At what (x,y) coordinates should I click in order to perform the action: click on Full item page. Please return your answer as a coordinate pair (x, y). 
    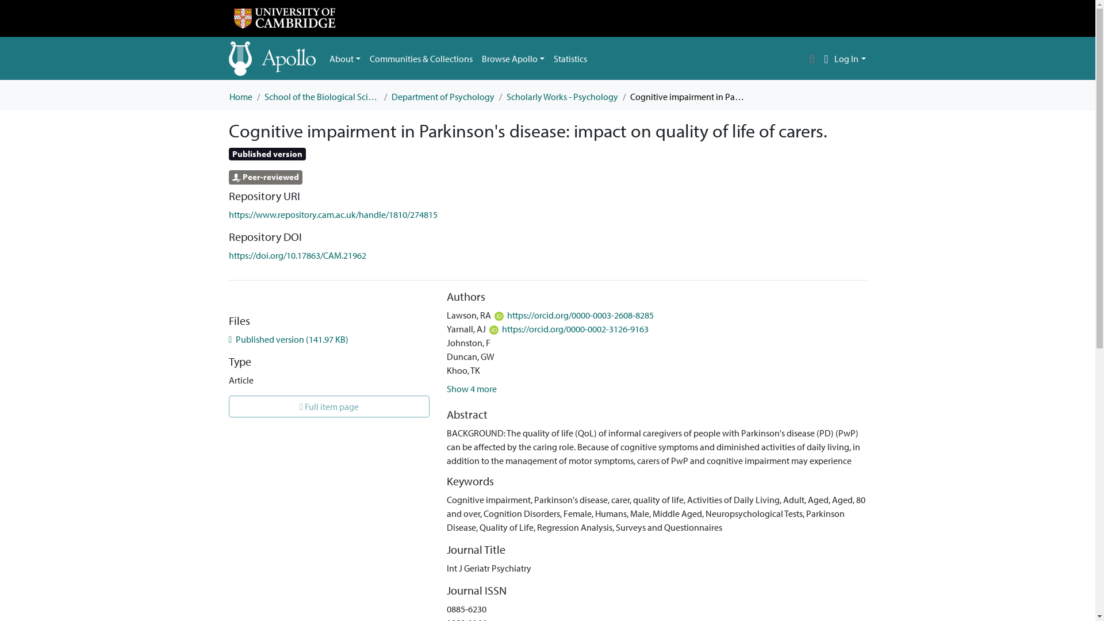
    Looking at the image, I should click on (329, 406).